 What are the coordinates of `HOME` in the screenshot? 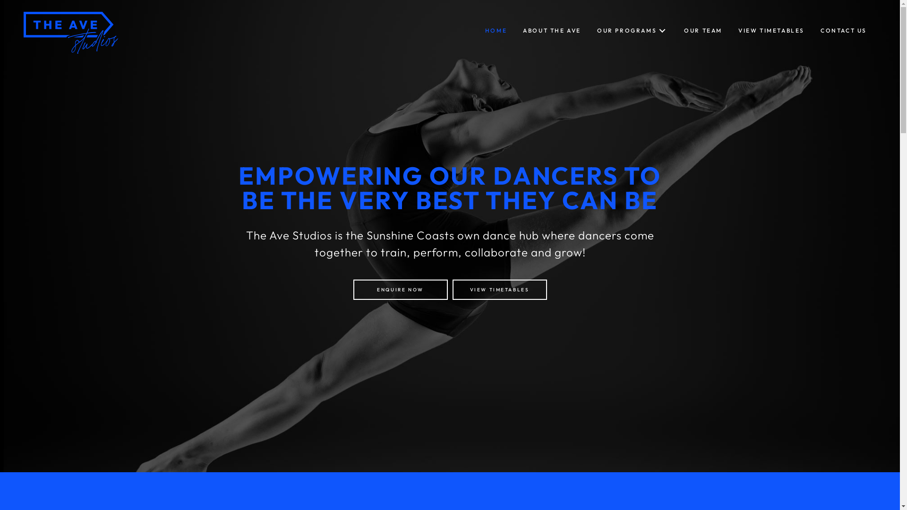 It's located at (496, 31).